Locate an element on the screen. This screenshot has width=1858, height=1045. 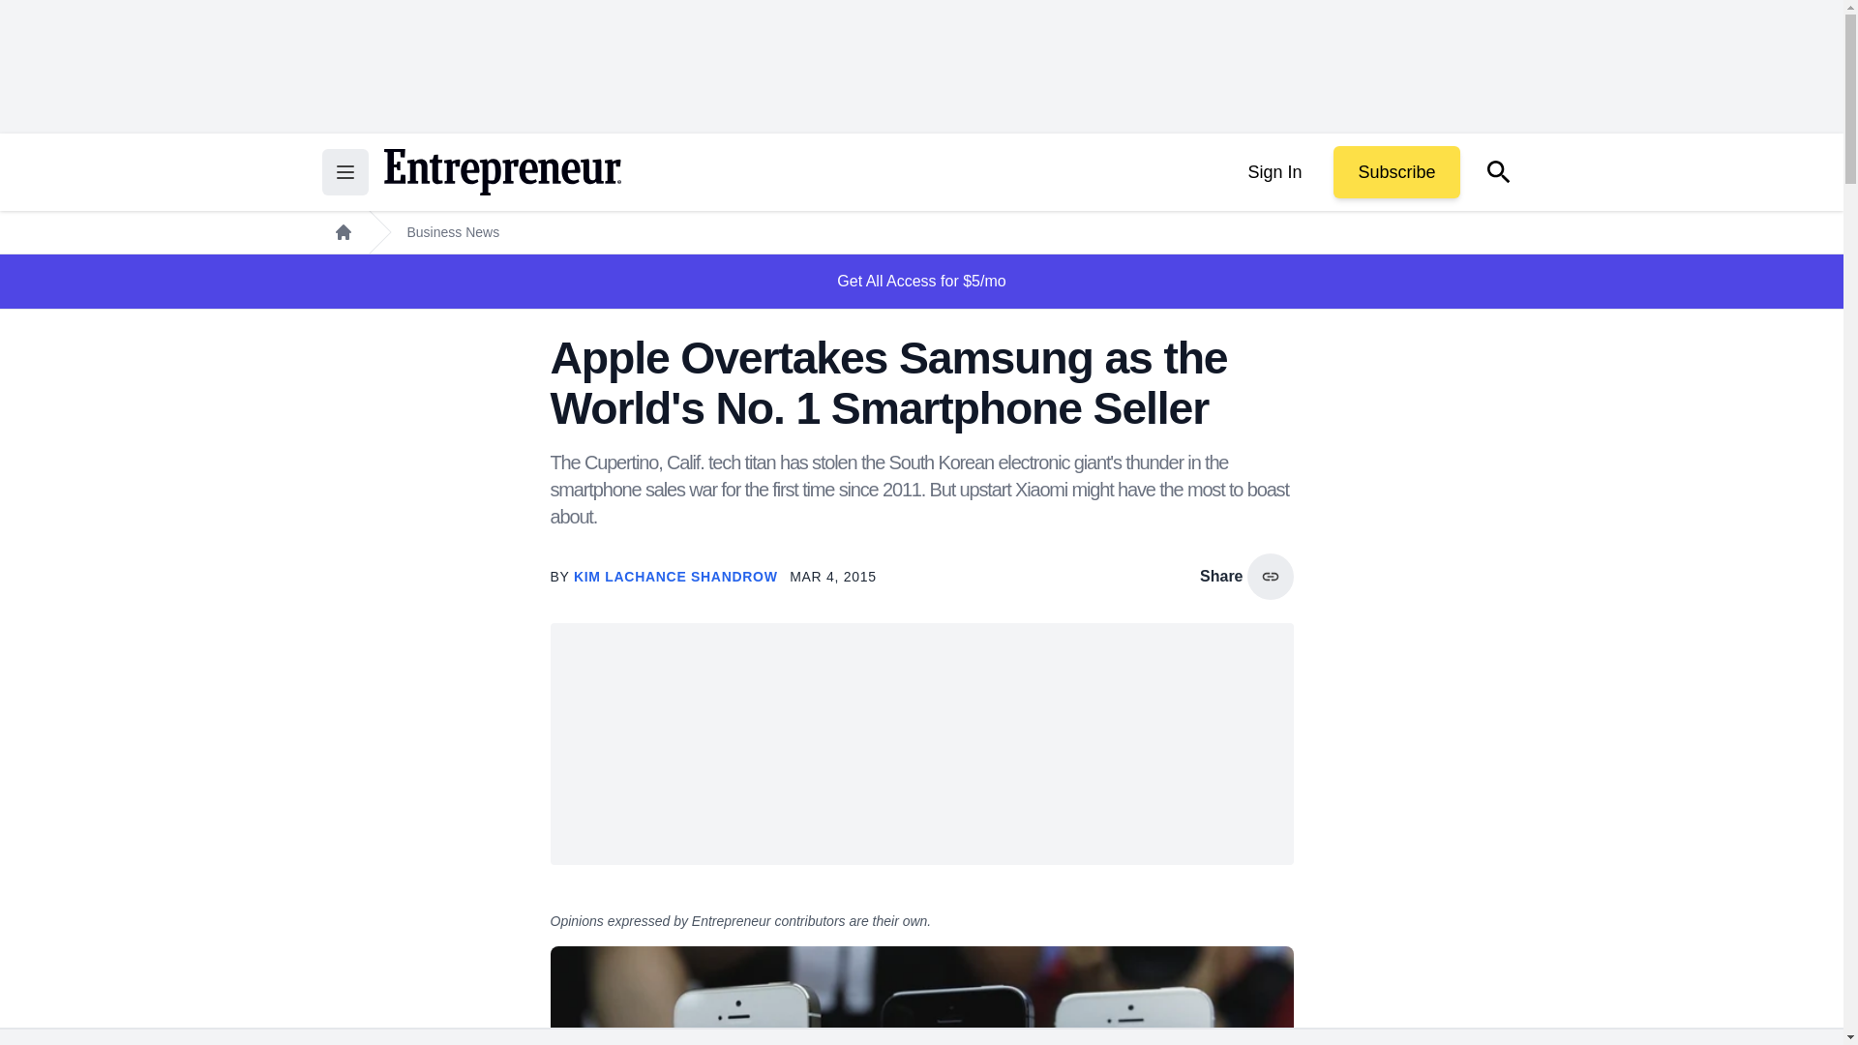
Return to the home page is located at coordinates (501, 172).